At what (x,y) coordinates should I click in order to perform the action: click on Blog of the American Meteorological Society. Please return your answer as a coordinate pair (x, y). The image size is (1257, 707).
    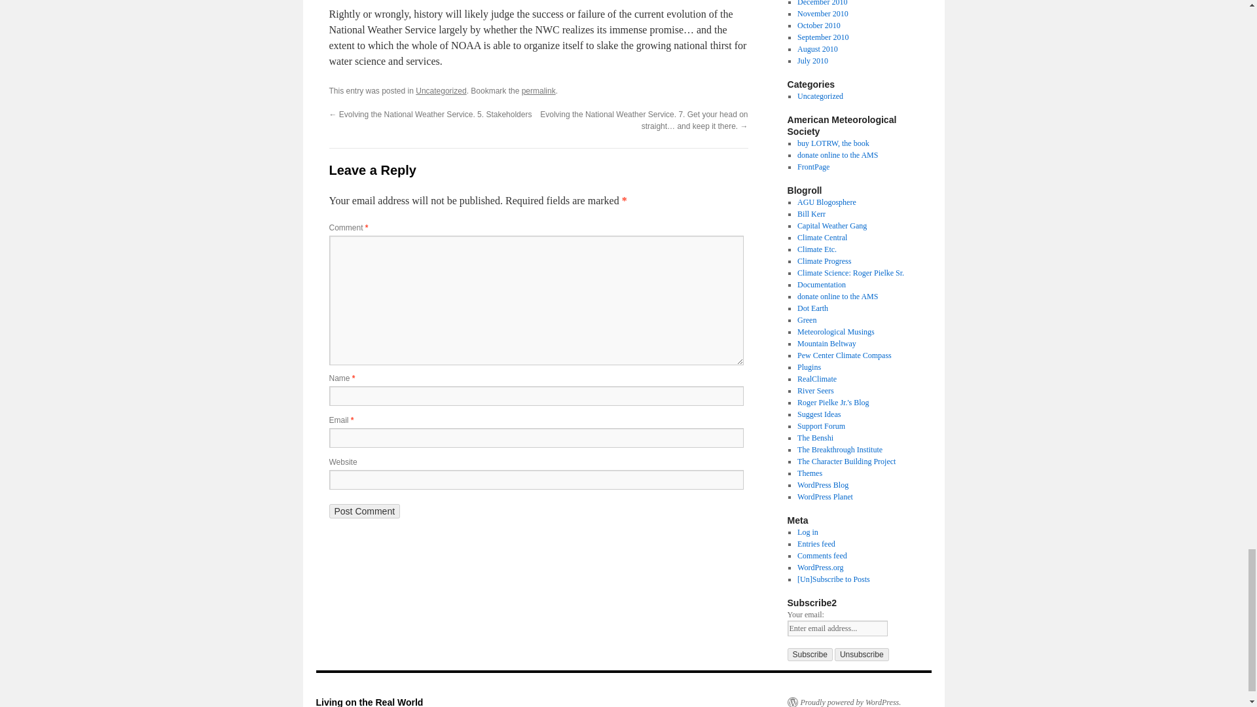
    Looking at the image, I should click on (813, 167).